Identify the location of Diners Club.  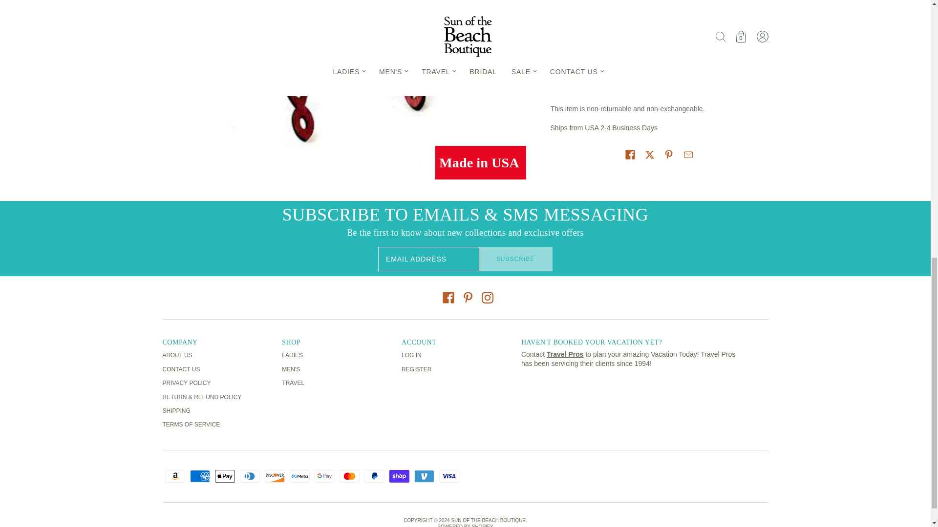
(249, 476).